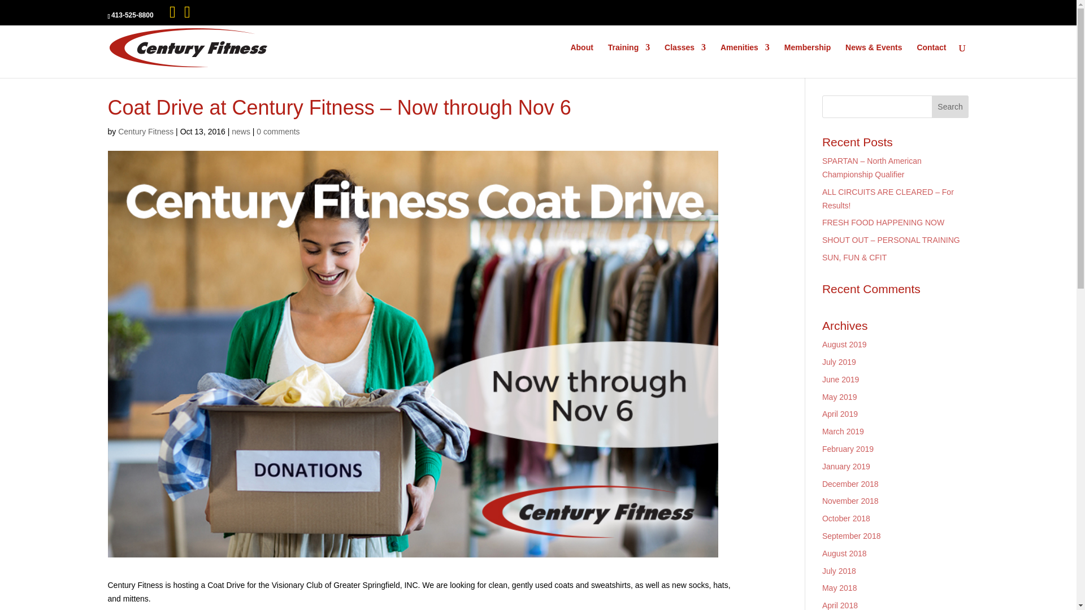 This screenshot has height=610, width=1085. I want to click on Search, so click(951, 106).